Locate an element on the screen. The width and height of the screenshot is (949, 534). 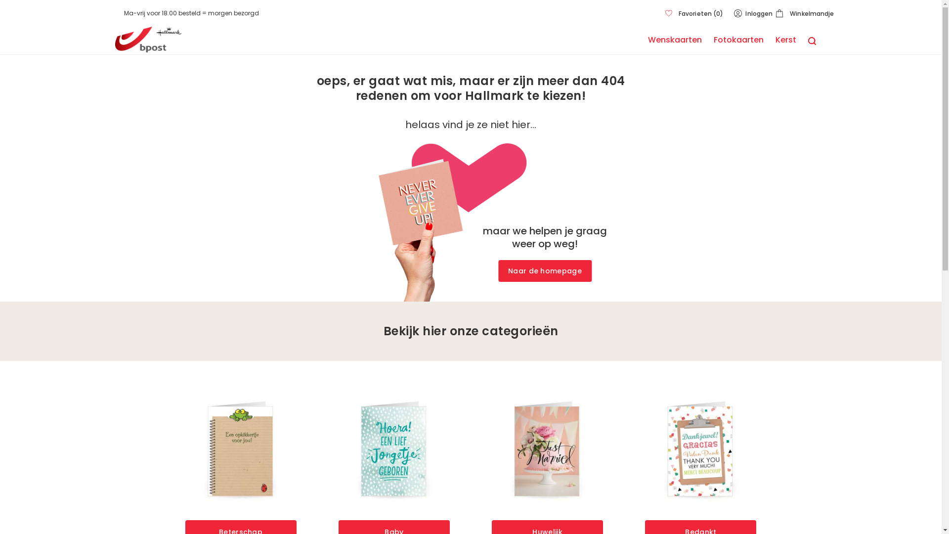
Kaartjes online versturen is located at coordinates (148, 13).